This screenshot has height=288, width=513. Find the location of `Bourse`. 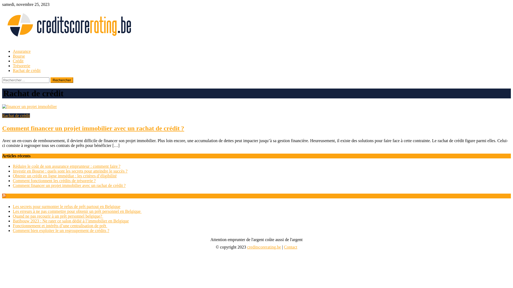

Bourse is located at coordinates (19, 56).